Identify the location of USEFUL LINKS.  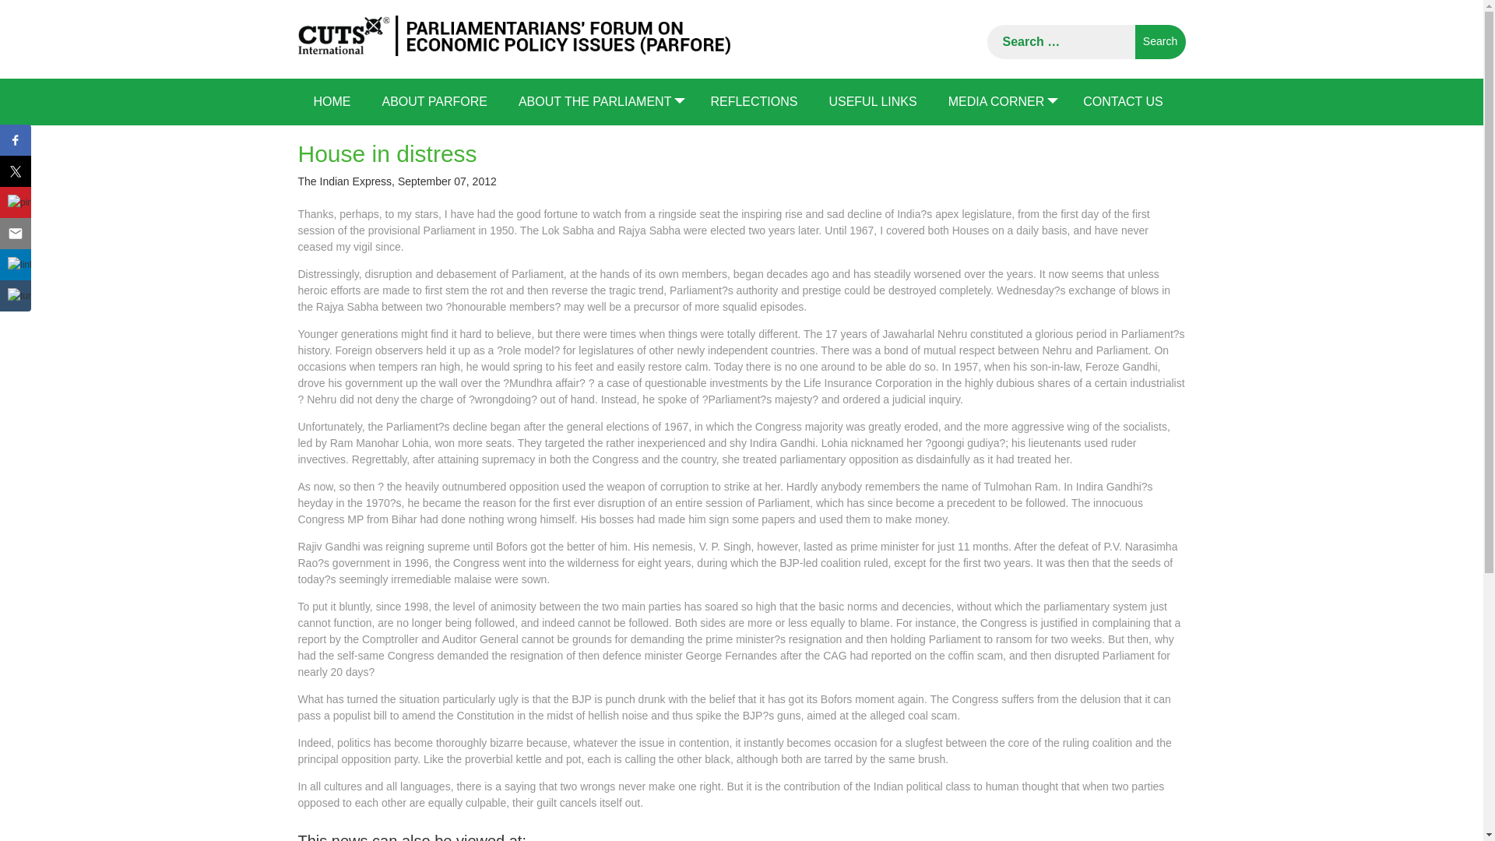
(872, 101).